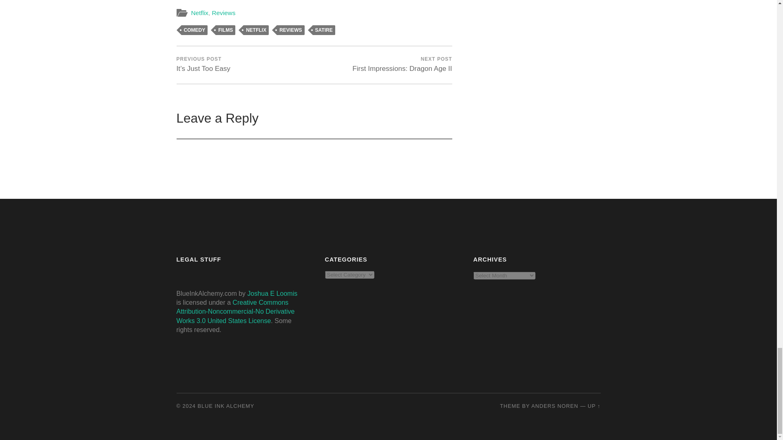  What do you see at coordinates (223, 12) in the screenshot?
I see `Reviews` at bounding box center [223, 12].